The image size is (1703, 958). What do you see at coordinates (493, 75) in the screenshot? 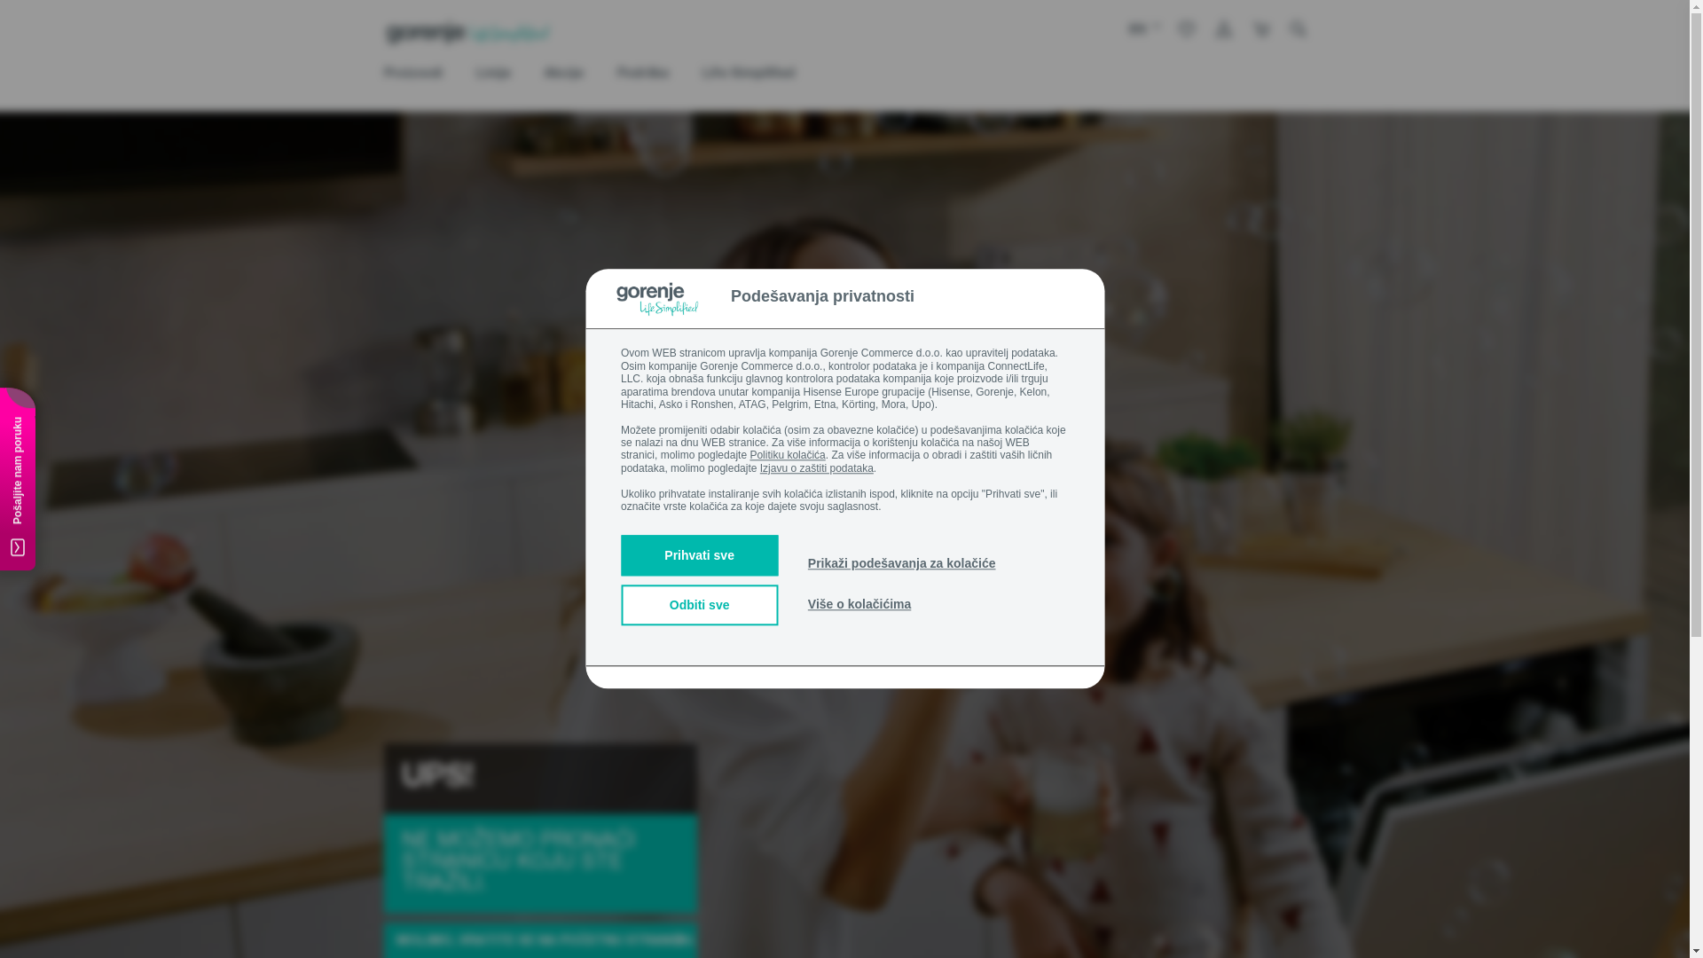
I see `Linije` at bounding box center [493, 75].